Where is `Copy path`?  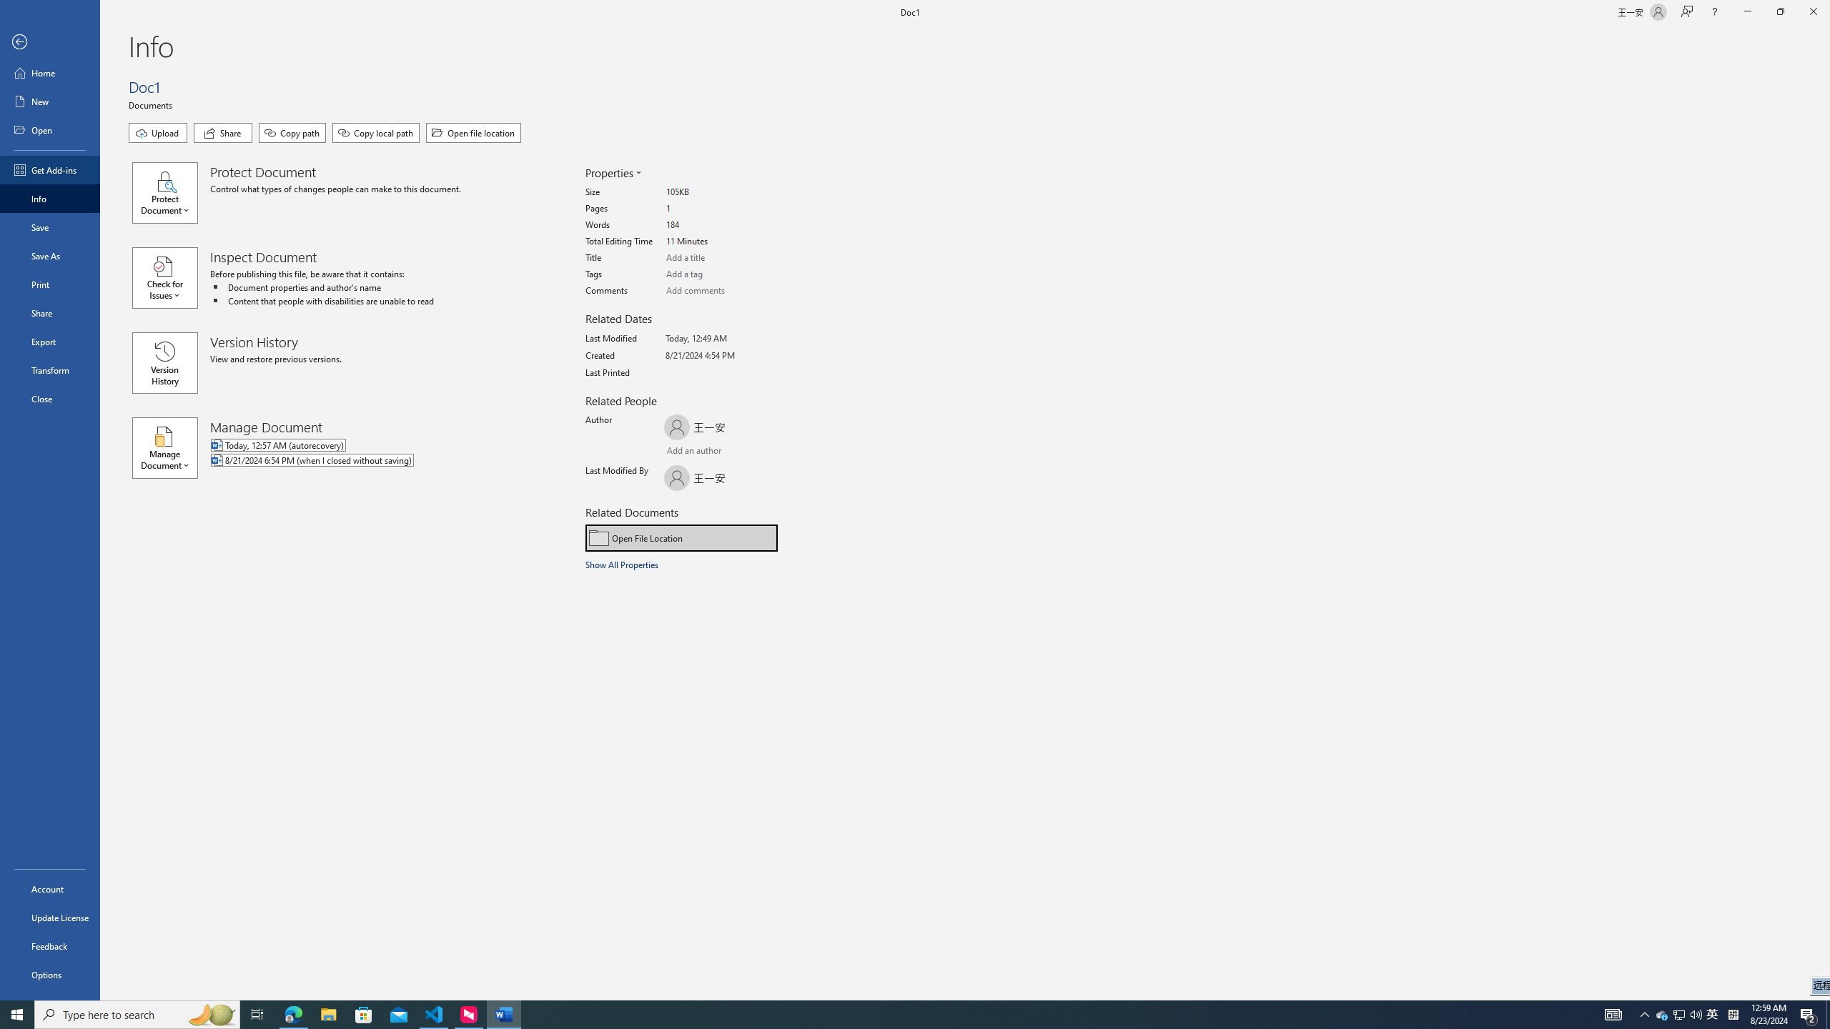 Copy path is located at coordinates (292, 133).